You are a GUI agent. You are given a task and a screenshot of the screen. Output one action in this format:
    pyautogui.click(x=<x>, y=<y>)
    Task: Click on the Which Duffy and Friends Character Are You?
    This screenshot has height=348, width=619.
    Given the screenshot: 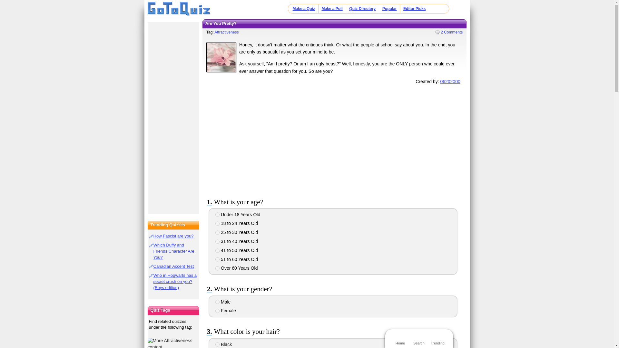 What is the action you would take?
    pyautogui.click(x=174, y=251)
    